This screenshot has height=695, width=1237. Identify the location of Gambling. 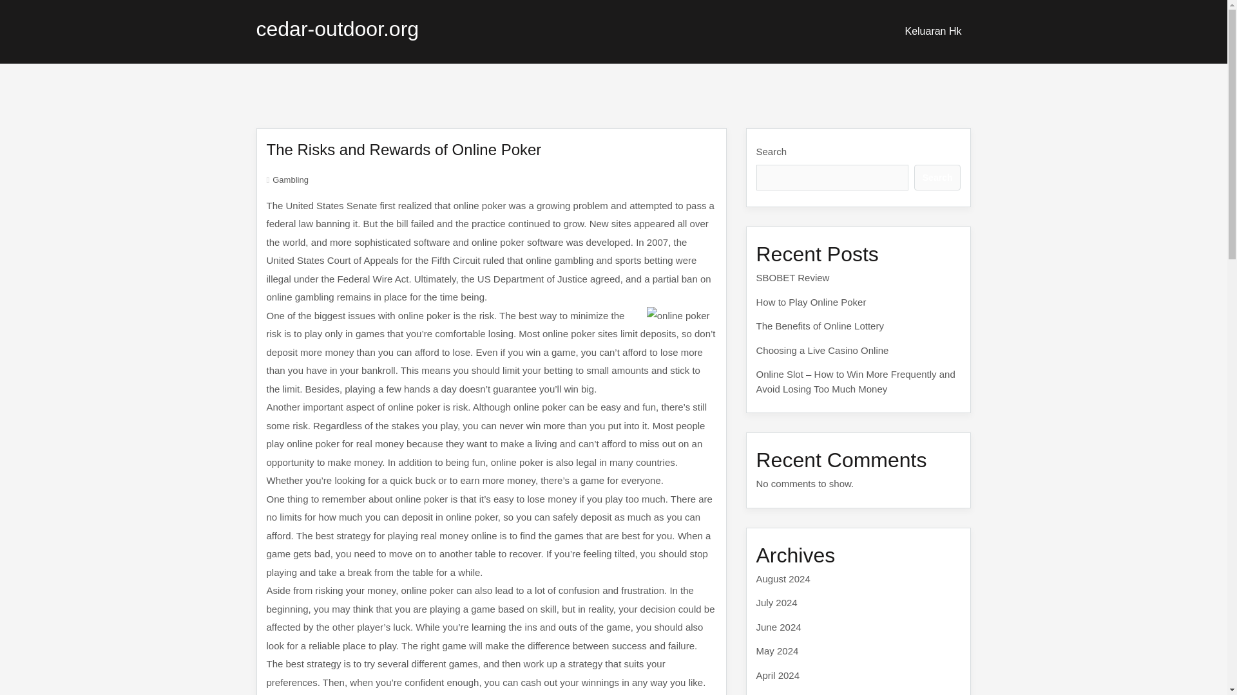
(290, 180).